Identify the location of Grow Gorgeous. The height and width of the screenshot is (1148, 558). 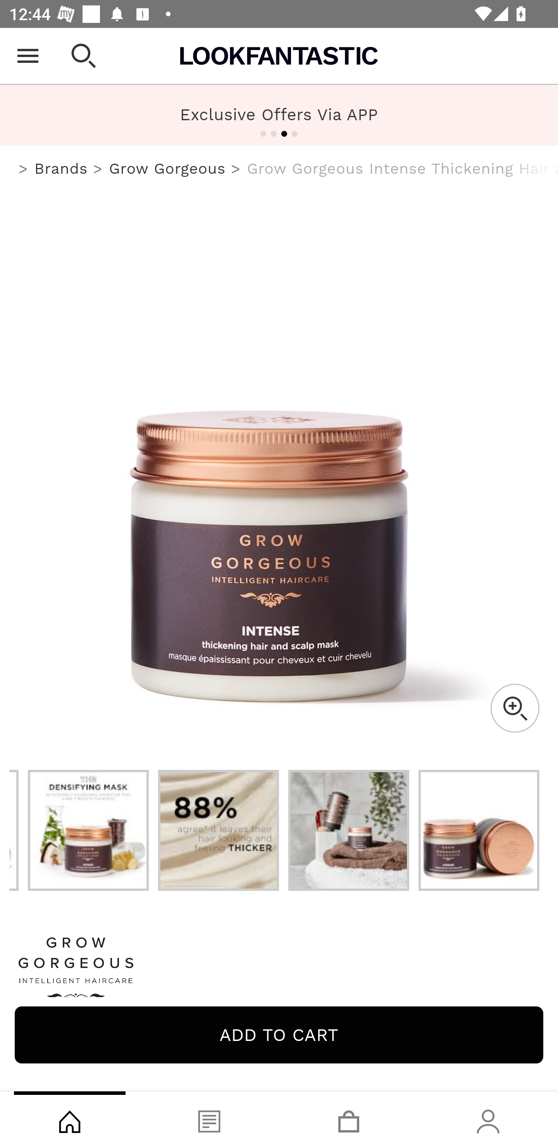
(279, 972).